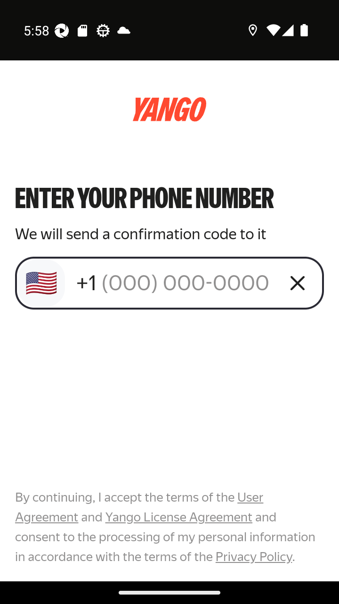 The height and width of the screenshot is (604, 339). Describe the element at coordinates (169, 109) in the screenshot. I see `logo` at that location.